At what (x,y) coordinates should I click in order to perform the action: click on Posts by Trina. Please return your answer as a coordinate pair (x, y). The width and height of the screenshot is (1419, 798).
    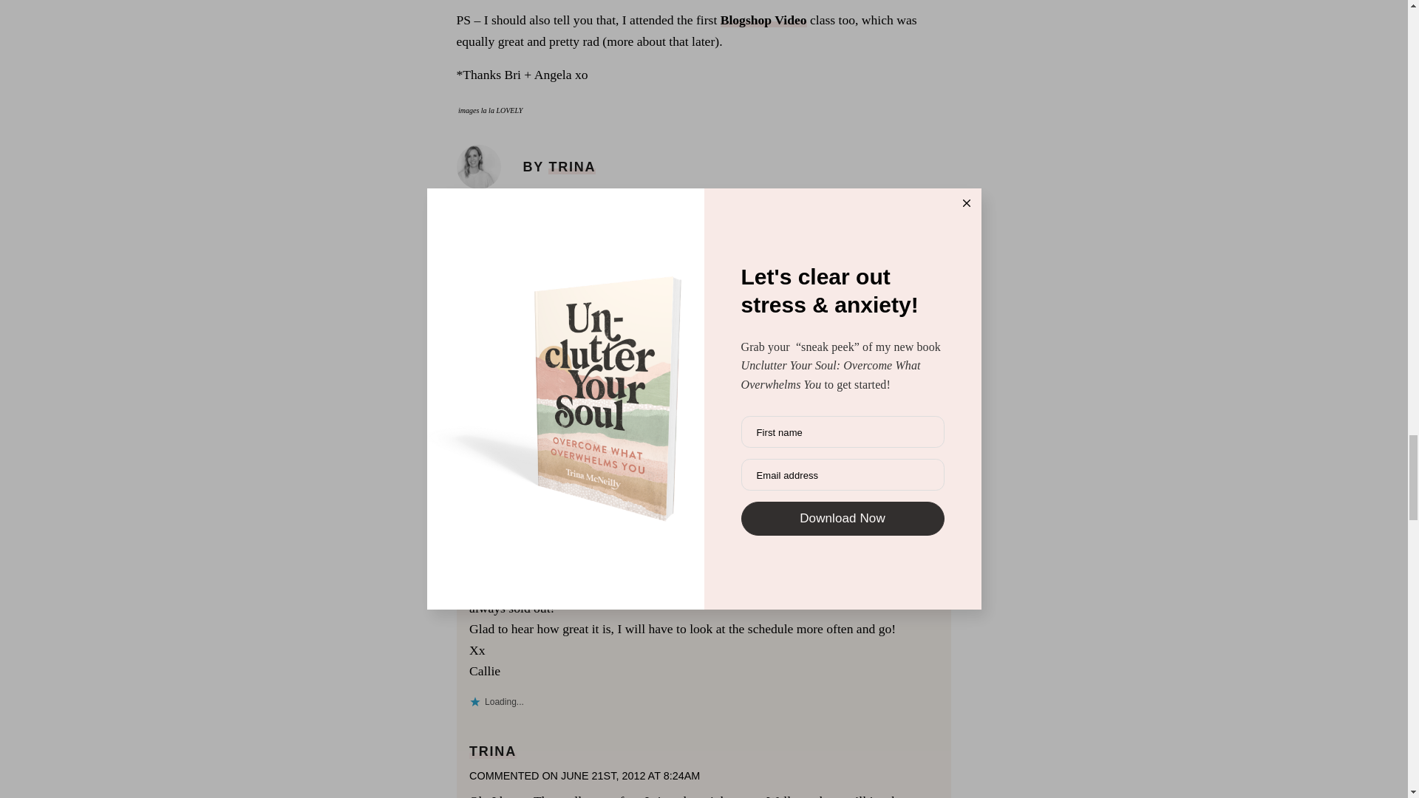
    Looking at the image, I should click on (572, 167).